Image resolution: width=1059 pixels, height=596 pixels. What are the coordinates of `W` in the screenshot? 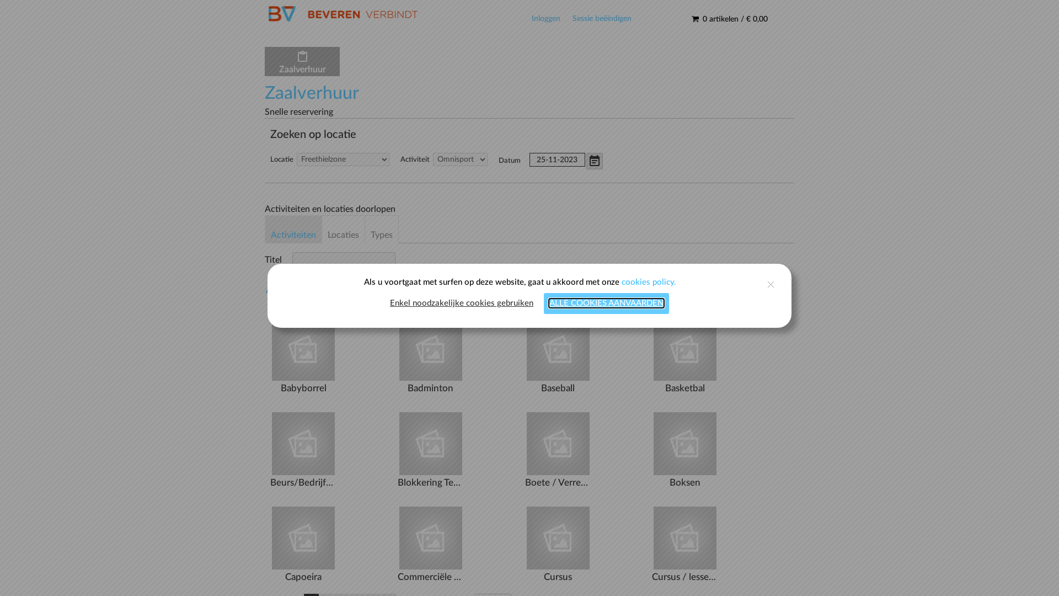 It's located at (704, 290).